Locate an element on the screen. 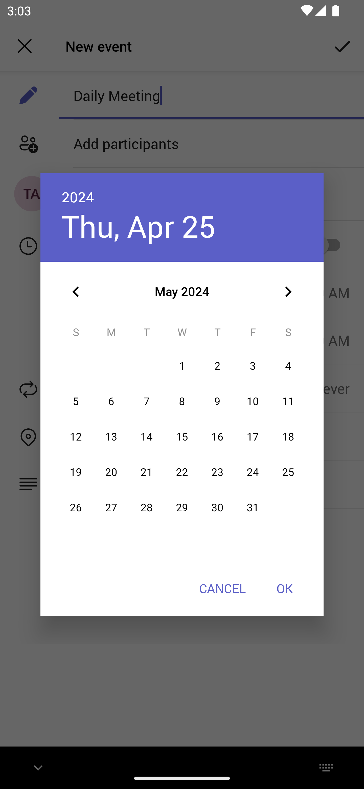 The height and width of the screenshot is (789, 364). 18 18 May 2024 is located at coordinates (288, 436).